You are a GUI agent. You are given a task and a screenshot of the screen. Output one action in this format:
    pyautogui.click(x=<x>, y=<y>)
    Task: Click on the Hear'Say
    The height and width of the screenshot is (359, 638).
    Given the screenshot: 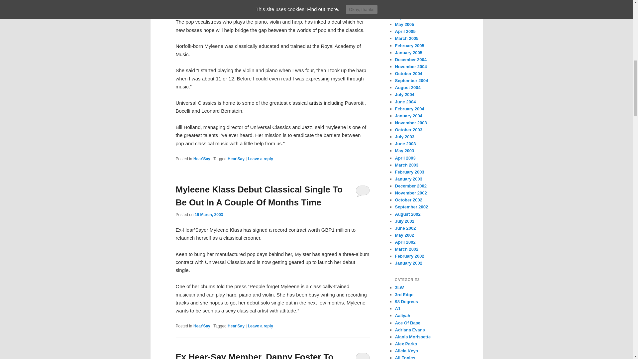 What is the action you would take?
    pyautogui.click(x=236, y=326)
    